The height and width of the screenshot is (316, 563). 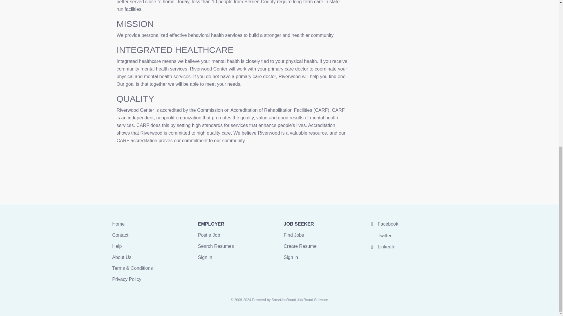 What do you see at coordinates (384, 224) in the screenshot?
I see `Facebook` at bounding box center [384, 224].